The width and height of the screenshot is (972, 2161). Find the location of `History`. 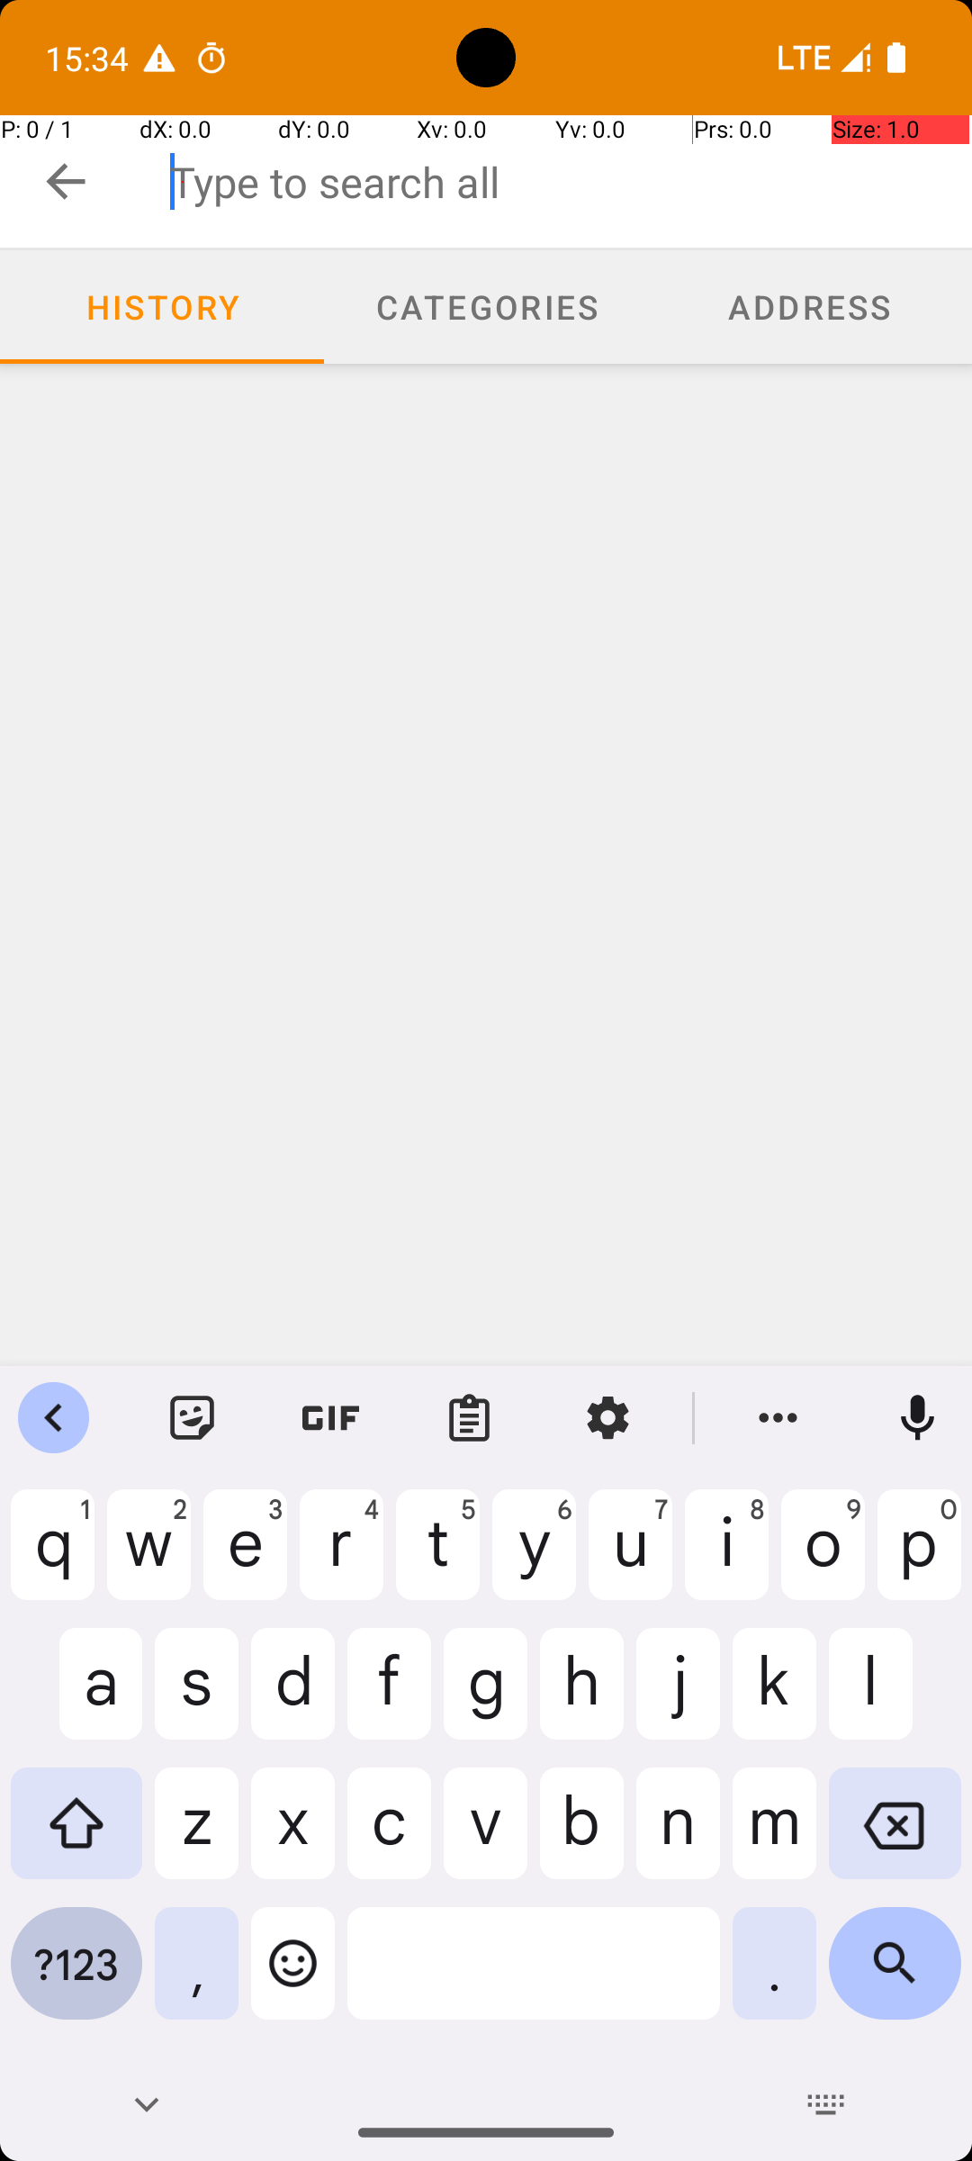

History is located at coordinates (162, 307).